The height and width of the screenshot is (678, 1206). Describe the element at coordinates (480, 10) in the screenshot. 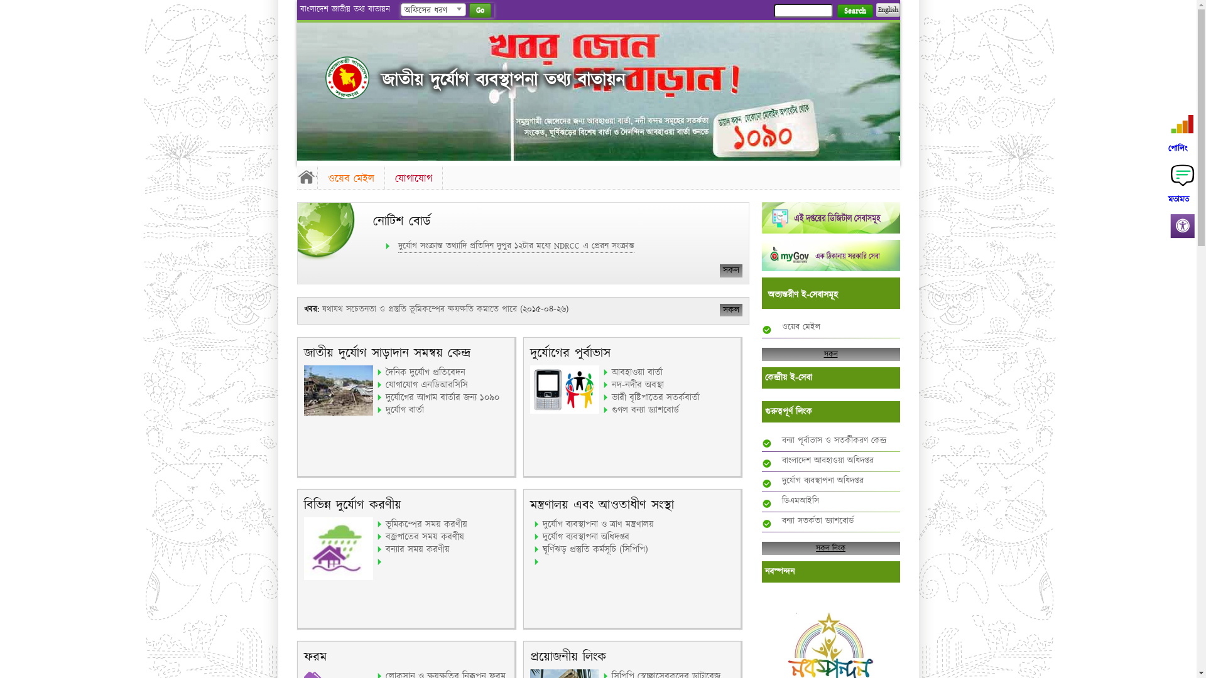

I see `Go` at that location.